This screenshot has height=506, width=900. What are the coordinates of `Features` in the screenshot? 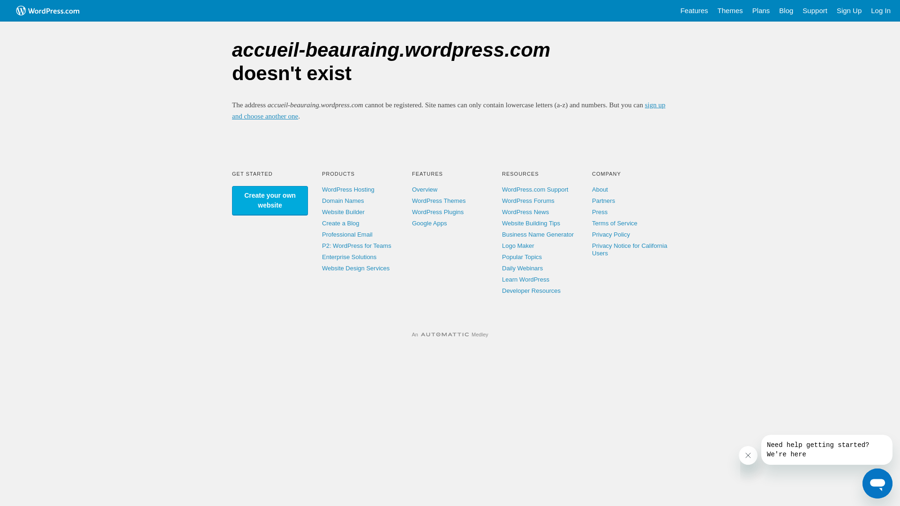 It's located at (694, 11).